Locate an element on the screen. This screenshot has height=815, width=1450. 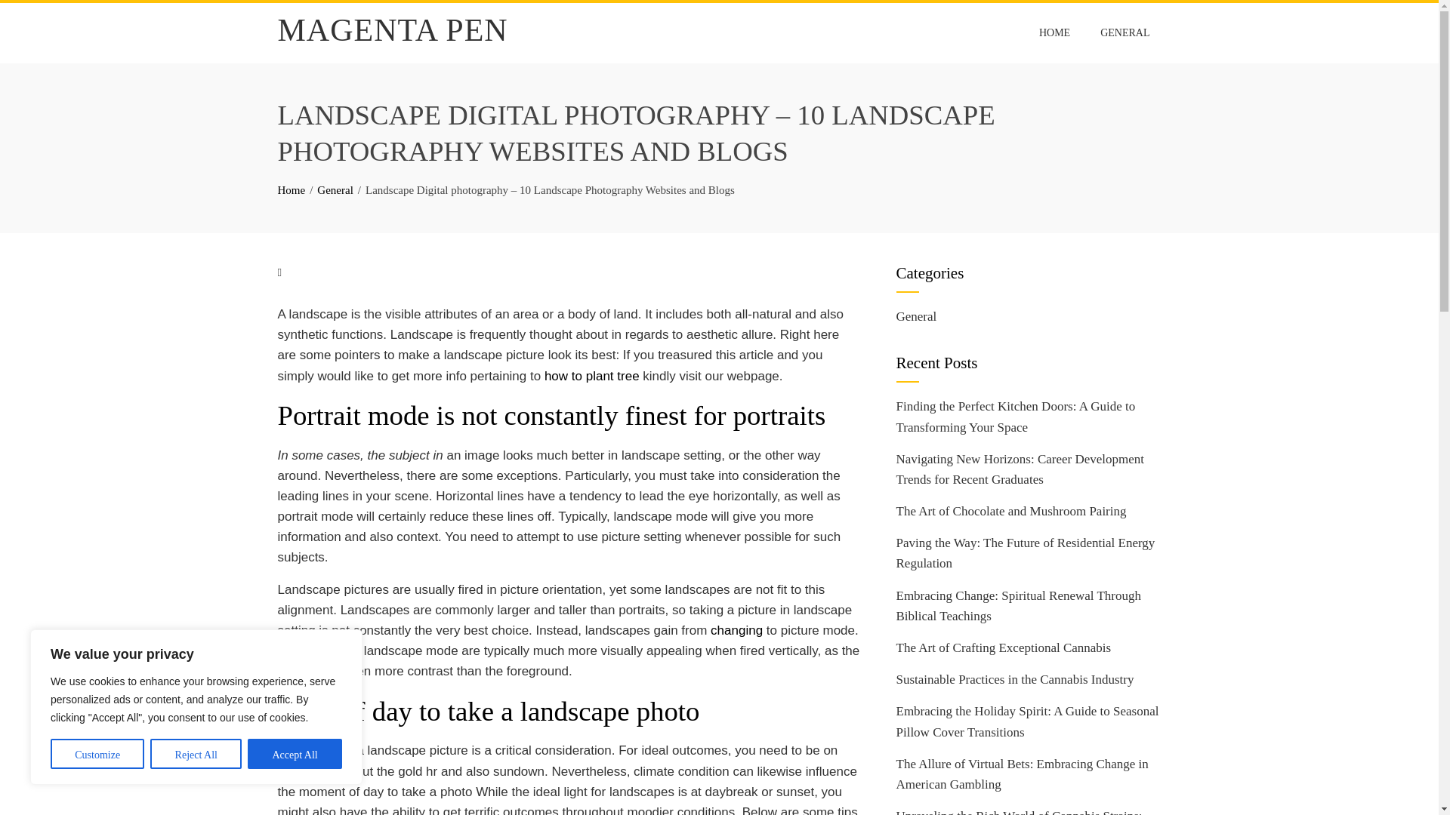
General is located at coordinates (335, 190).